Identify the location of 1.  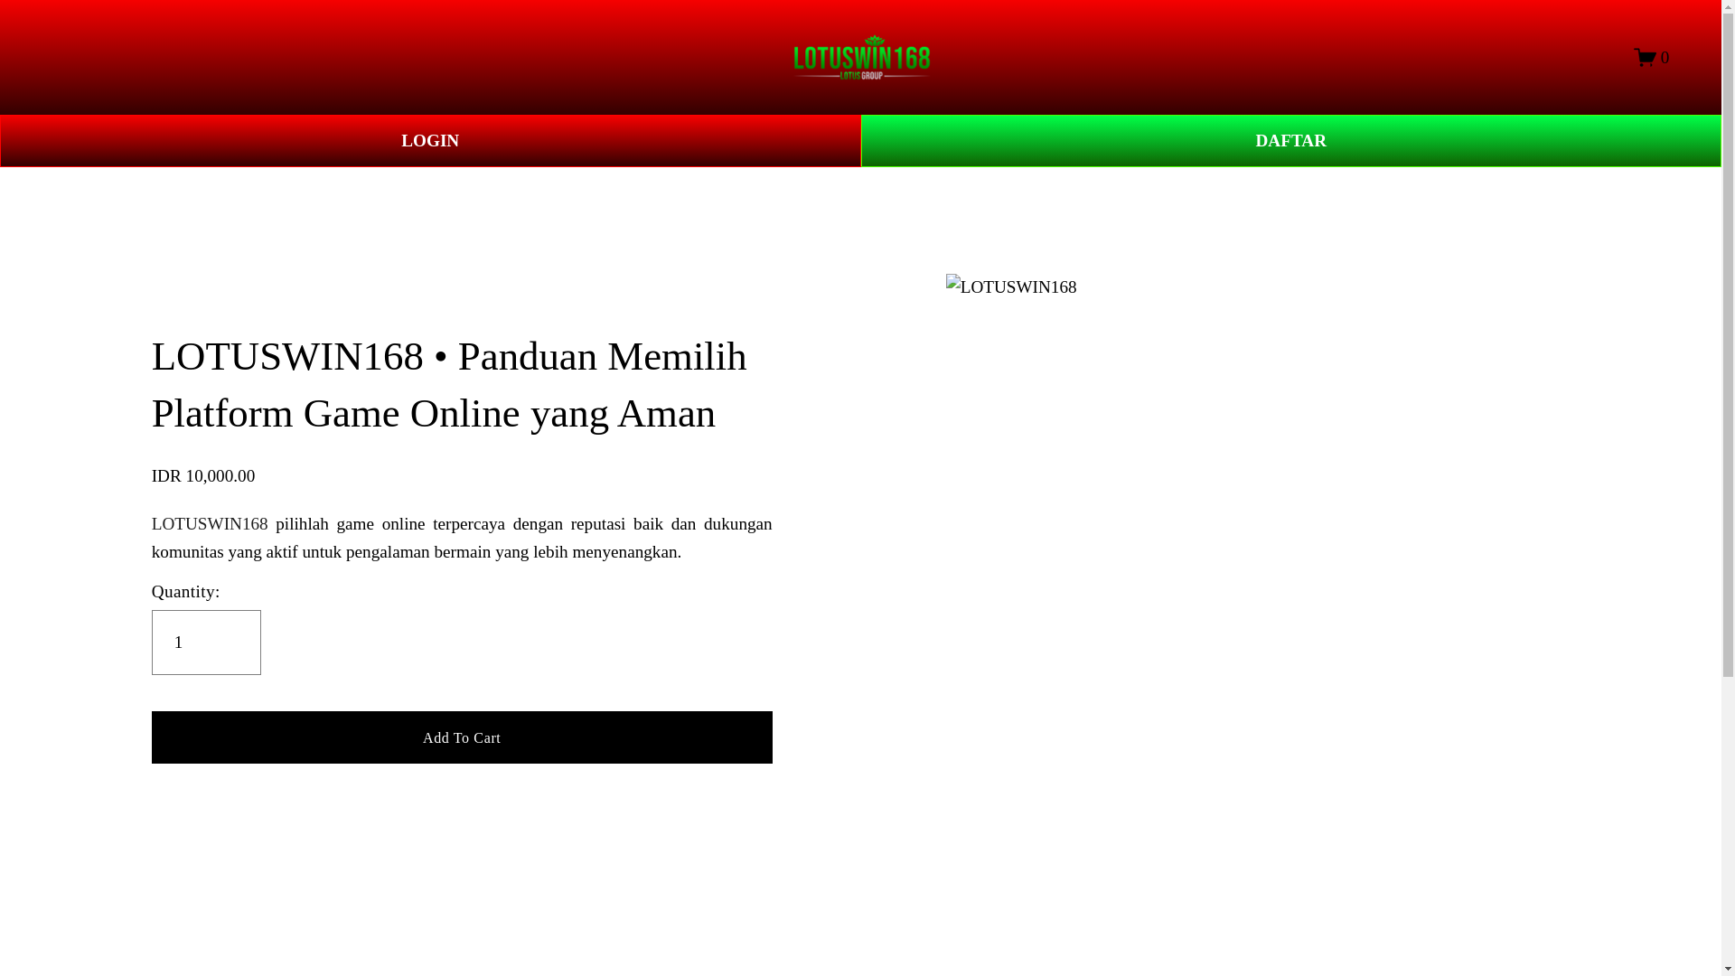
(206, 643).